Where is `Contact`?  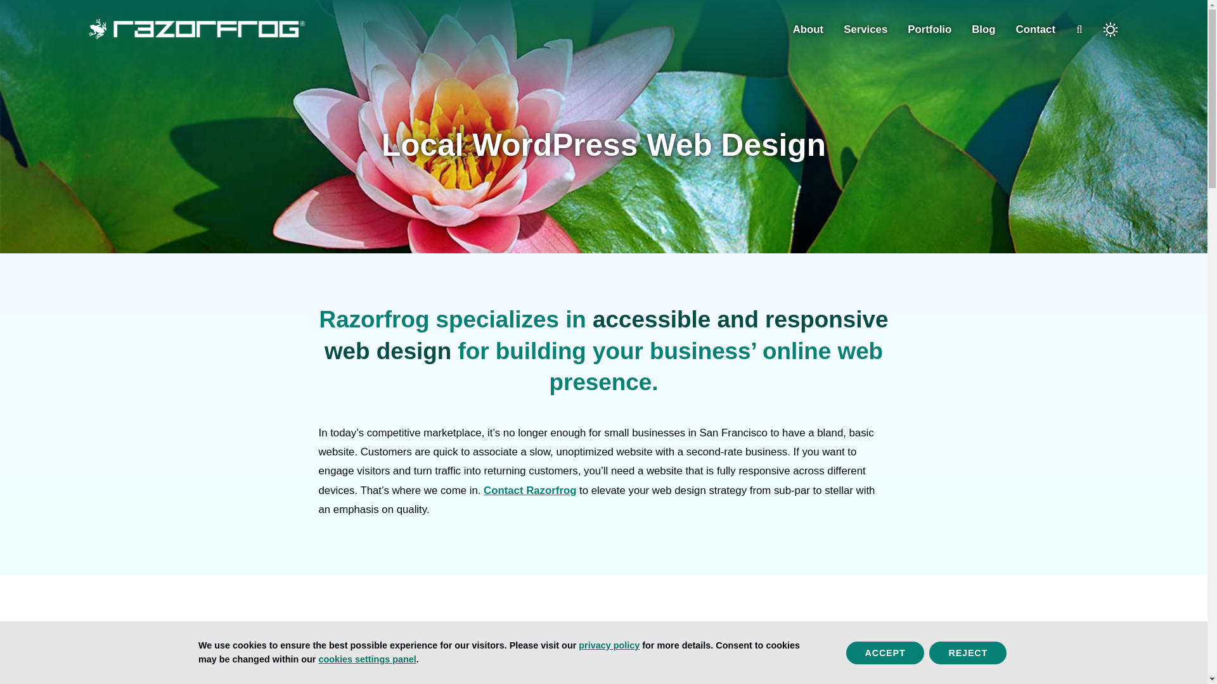
Contact is located at coordinates (1036, 29).